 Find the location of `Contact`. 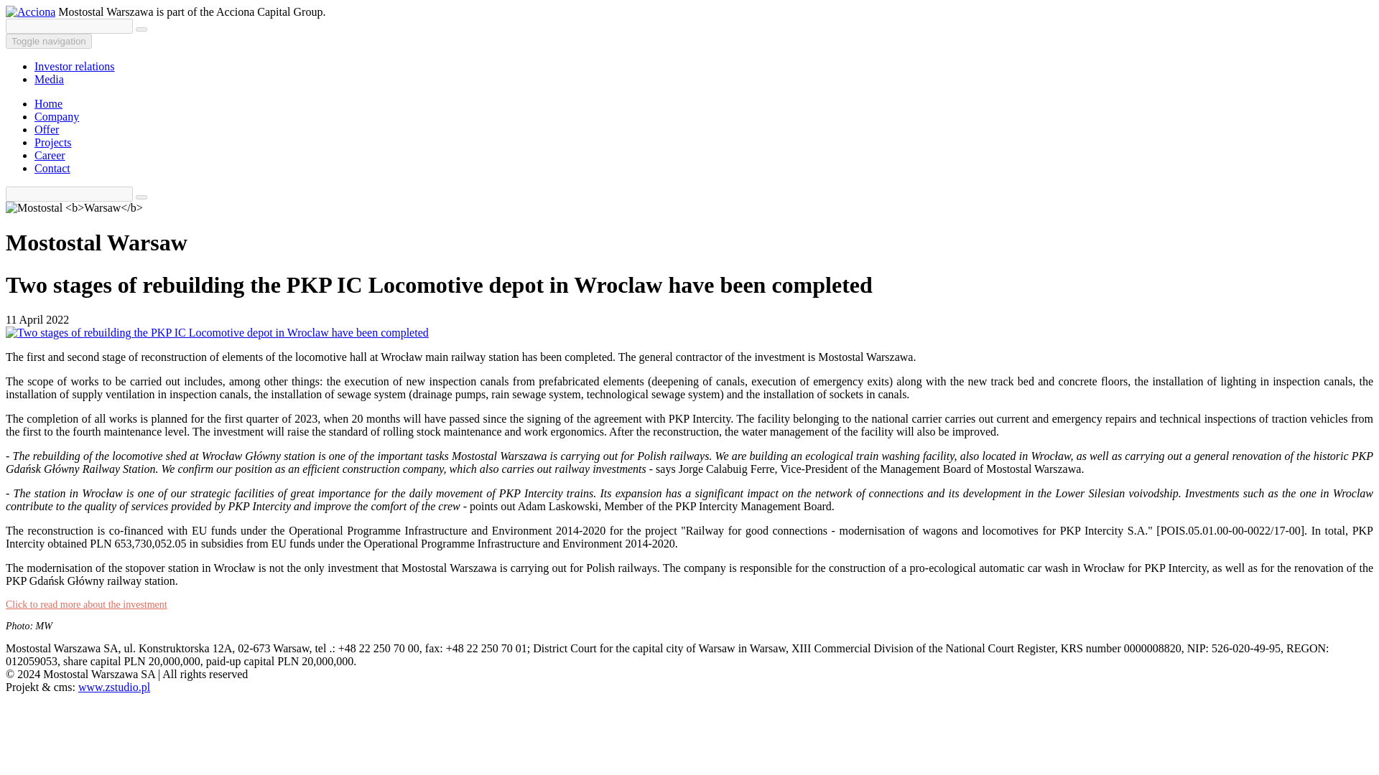

Contact is located at coordinates (52, 168).